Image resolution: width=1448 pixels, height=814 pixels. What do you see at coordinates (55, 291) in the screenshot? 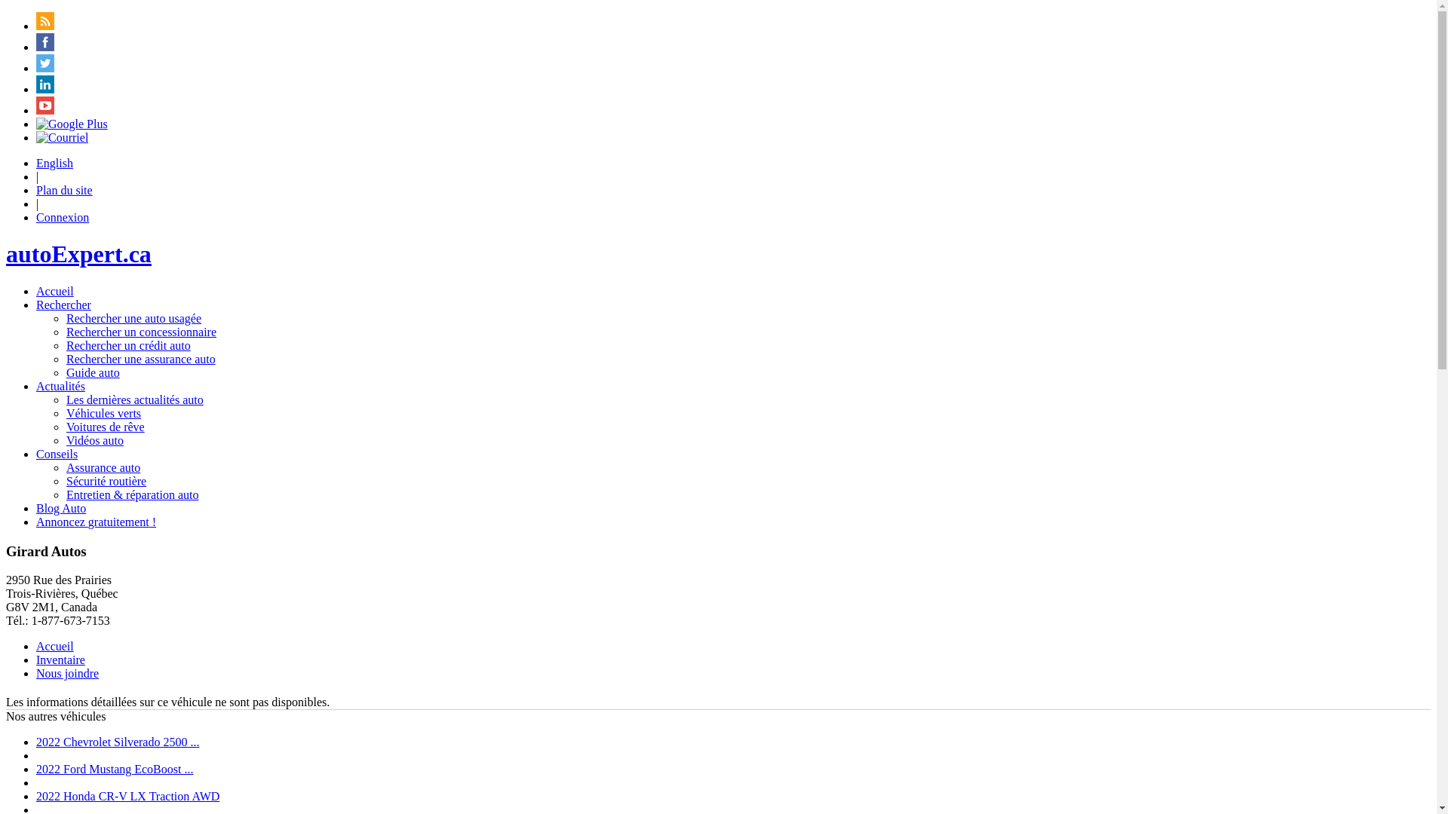
I see `Accueil` at bounding box center [55, 291].